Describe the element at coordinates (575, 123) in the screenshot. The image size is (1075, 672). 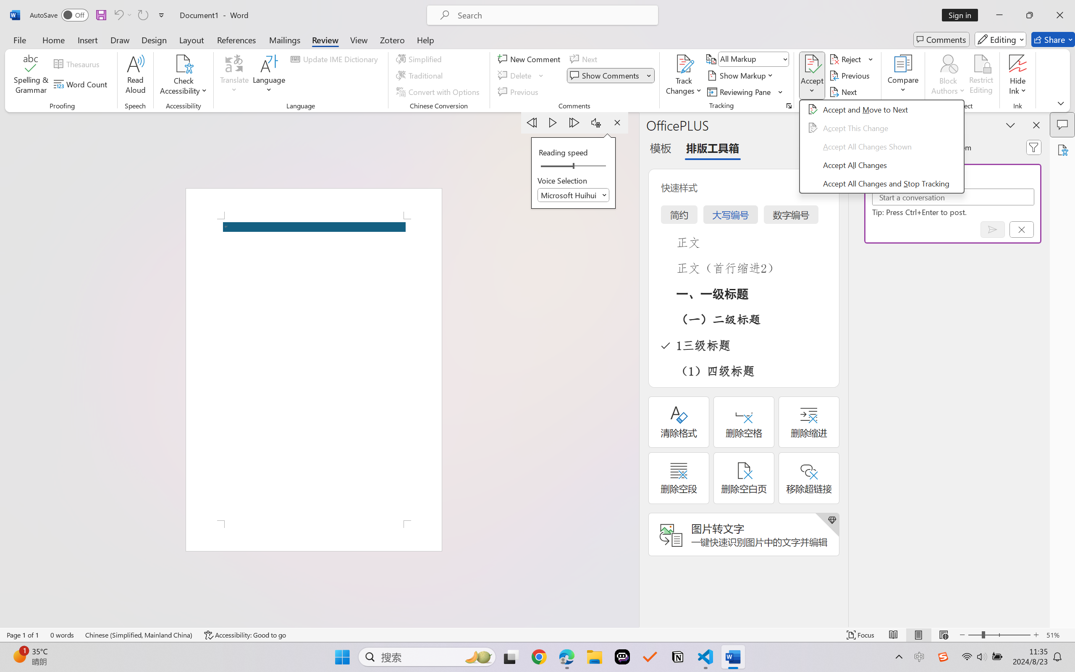
I see `Next Paragraph` at that location.